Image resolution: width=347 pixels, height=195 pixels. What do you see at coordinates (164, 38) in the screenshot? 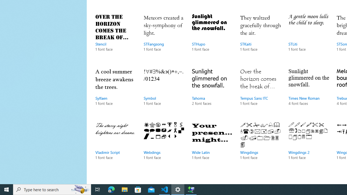
I see `STFangsong, 1 font face` at bounding box center [164, 38].